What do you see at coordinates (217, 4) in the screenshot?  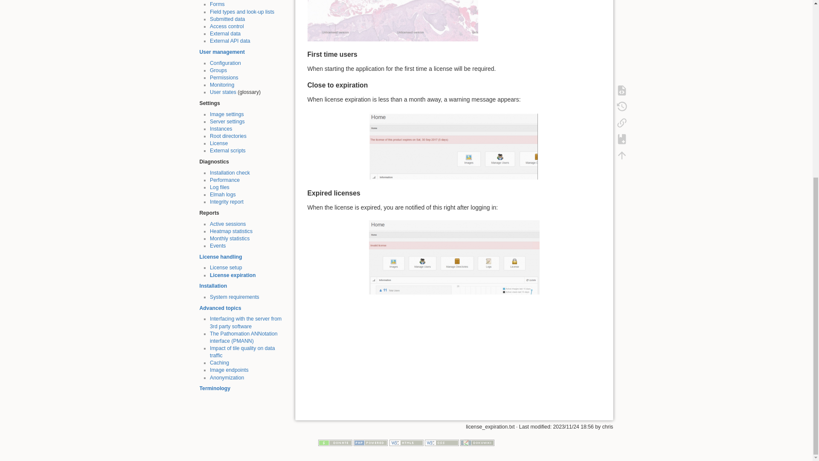 I see `Forms` at bounding box center [217, 4].